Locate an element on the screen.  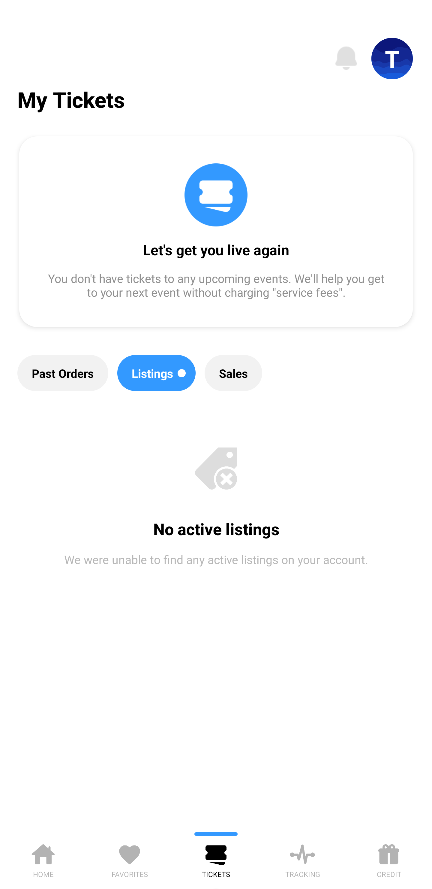
TICKETS is located at coordinates (216, 859).